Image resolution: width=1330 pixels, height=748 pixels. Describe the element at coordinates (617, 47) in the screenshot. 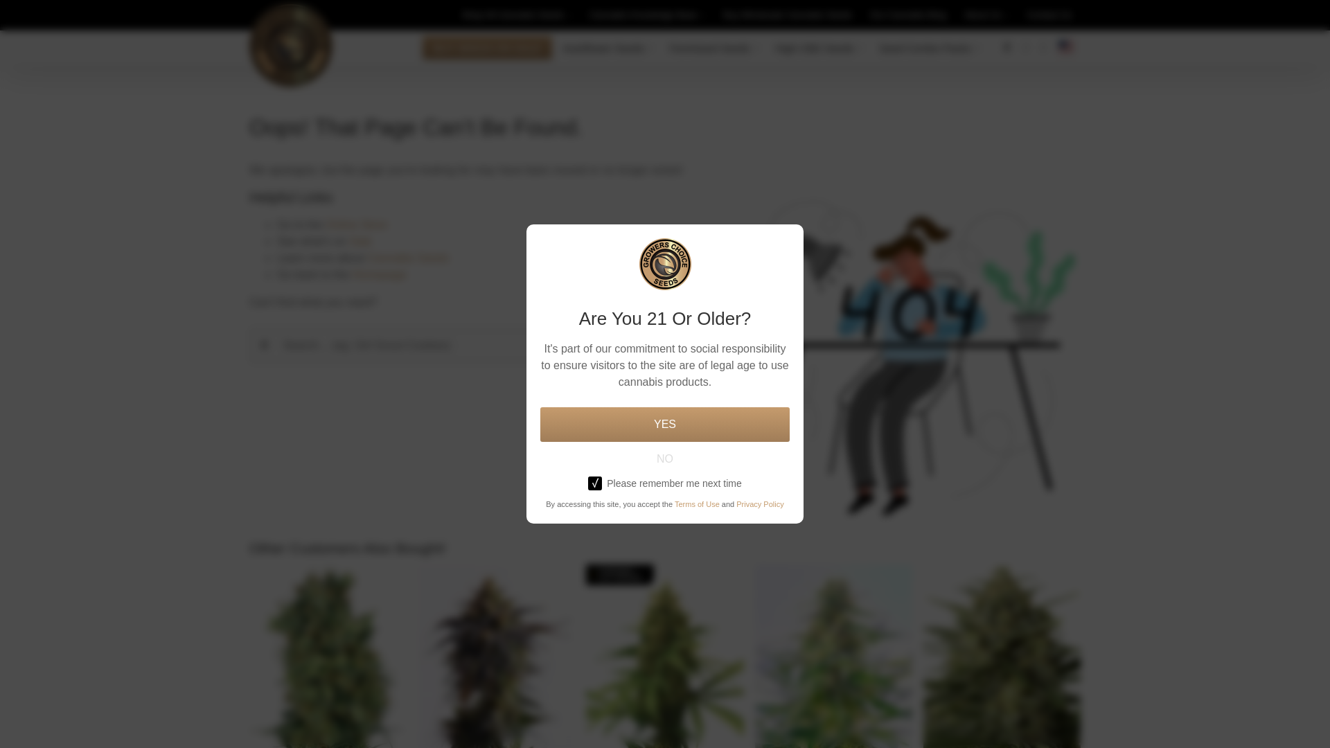

I see `Autoflower Seeds` at that location.